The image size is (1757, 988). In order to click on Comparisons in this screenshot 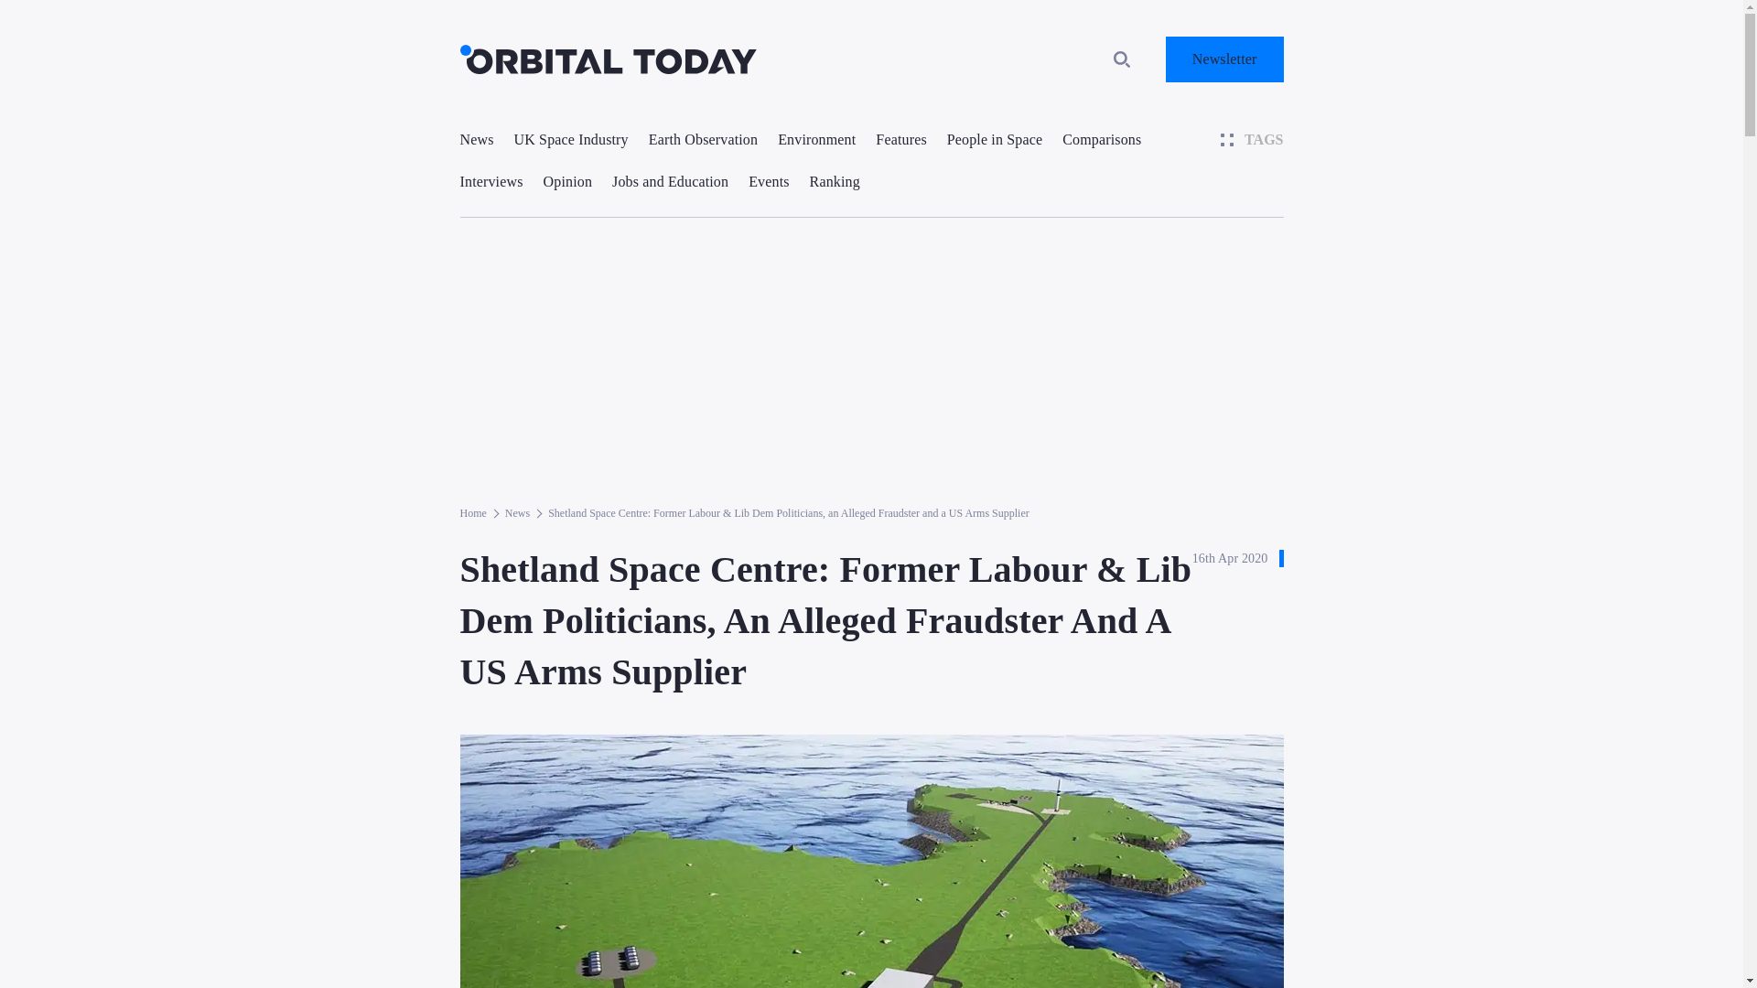, I will do `click(1102, 139)`.